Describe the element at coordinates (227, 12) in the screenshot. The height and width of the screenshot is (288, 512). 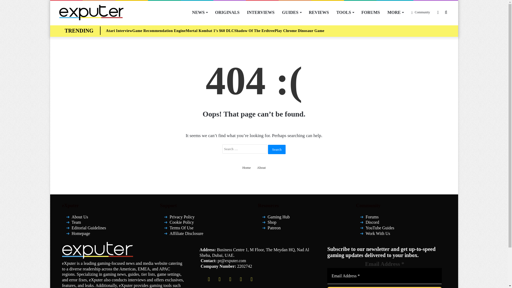
I see `ORIGINALS` at that location.